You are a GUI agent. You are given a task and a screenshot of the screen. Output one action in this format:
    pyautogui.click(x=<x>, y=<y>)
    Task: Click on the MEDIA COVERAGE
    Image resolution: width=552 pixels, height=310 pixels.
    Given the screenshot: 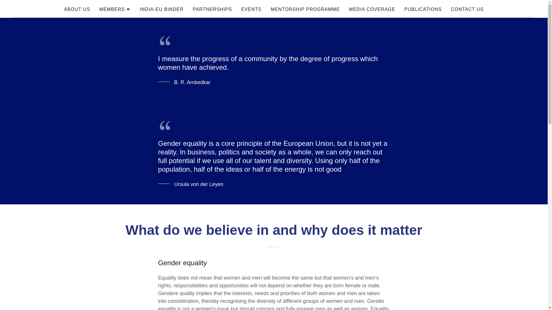 What is the action you would take?
    pyautogui.click(x=372, y=9)
    